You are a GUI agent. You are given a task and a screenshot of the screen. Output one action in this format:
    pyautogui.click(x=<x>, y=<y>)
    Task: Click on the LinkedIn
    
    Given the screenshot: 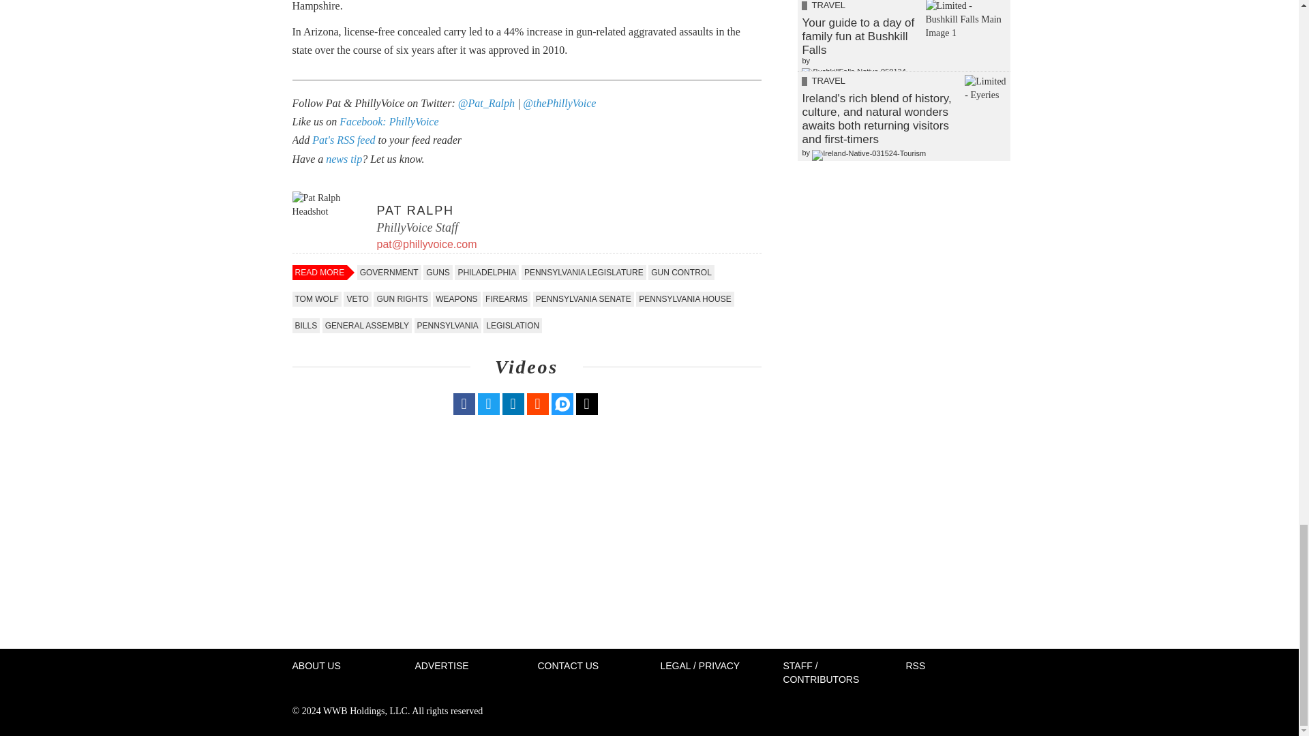 What is the action you would take?
    pyautogui.click(x=513, y=403)
    